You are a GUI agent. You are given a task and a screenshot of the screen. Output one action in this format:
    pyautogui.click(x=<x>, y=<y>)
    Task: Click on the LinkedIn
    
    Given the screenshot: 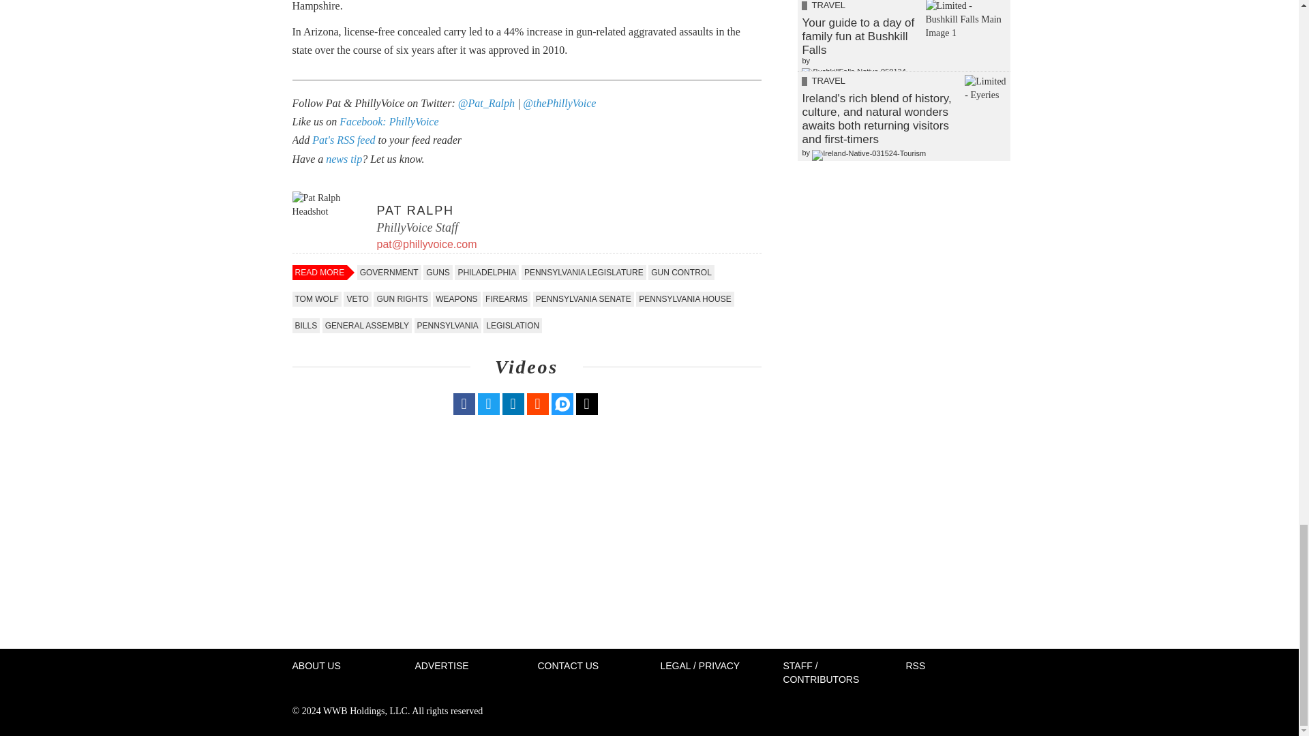 What is the action you would take?
    pyautogui.click(x=513, y=403)
    